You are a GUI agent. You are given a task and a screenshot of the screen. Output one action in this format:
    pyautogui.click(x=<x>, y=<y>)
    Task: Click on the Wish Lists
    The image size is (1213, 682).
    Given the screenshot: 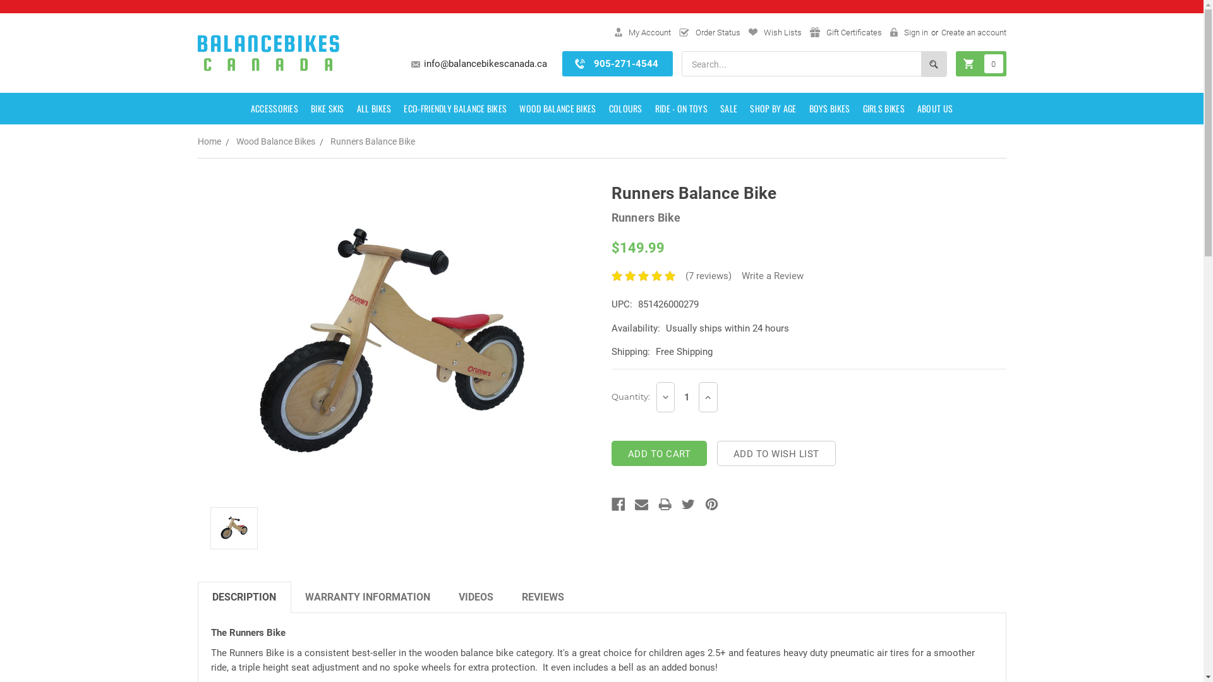 What is the action you would take?
    pyautogui.click(x=775, y=33)
    